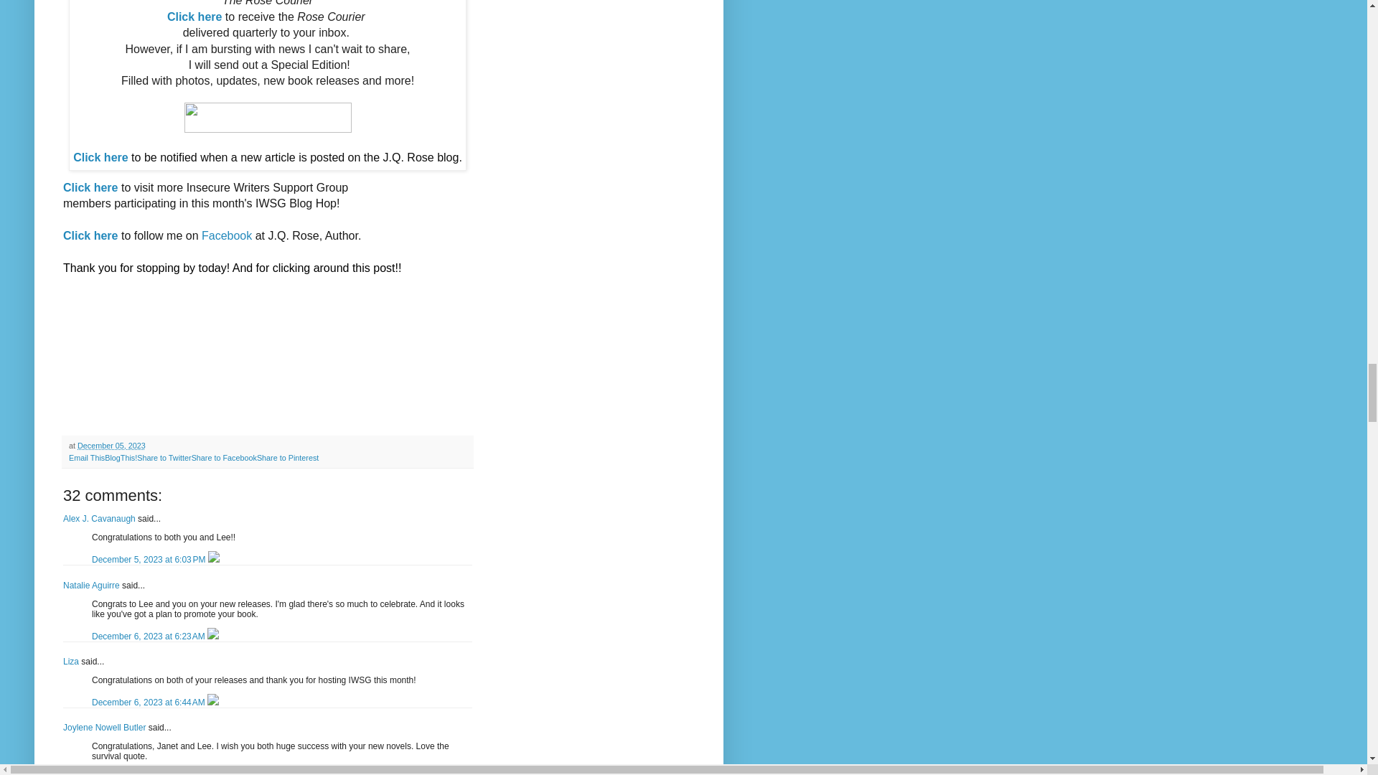 The image size is (1378, 775). What do you see at coordinates (227, 235) in the screenshot?
I see `Facebook` at bounding box center [227, 235].